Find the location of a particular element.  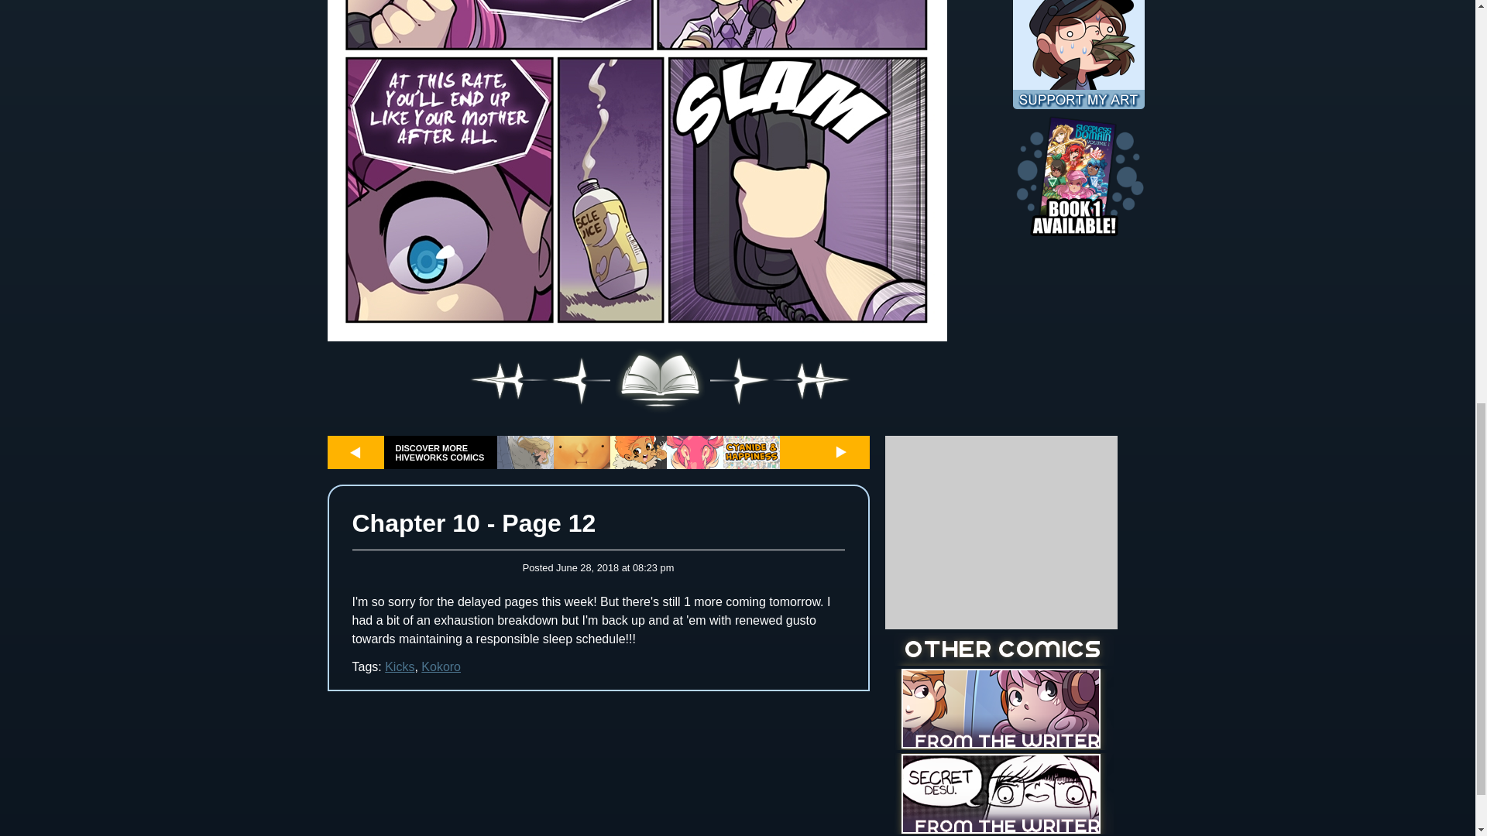

DISCOVER MORE HIVEWORKS COMICS is located at coordinates (440, 453).